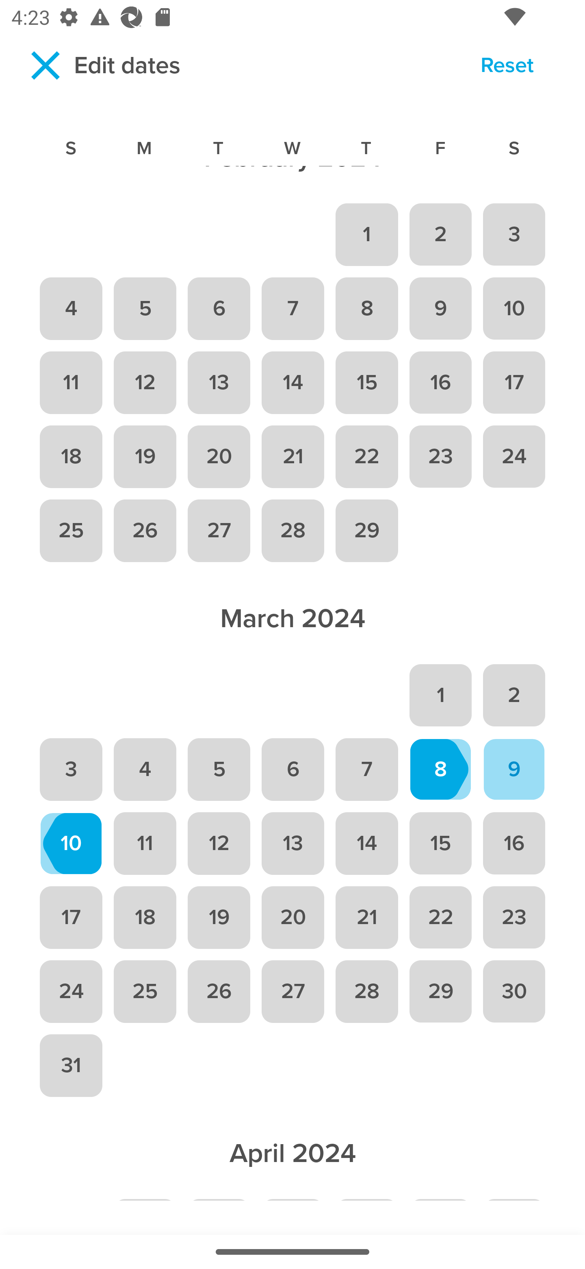 The image size is (585, 1269). What do you see at coordinates (514, 844) in the screenshot?
I see `16` at bounding box center [514, 844].